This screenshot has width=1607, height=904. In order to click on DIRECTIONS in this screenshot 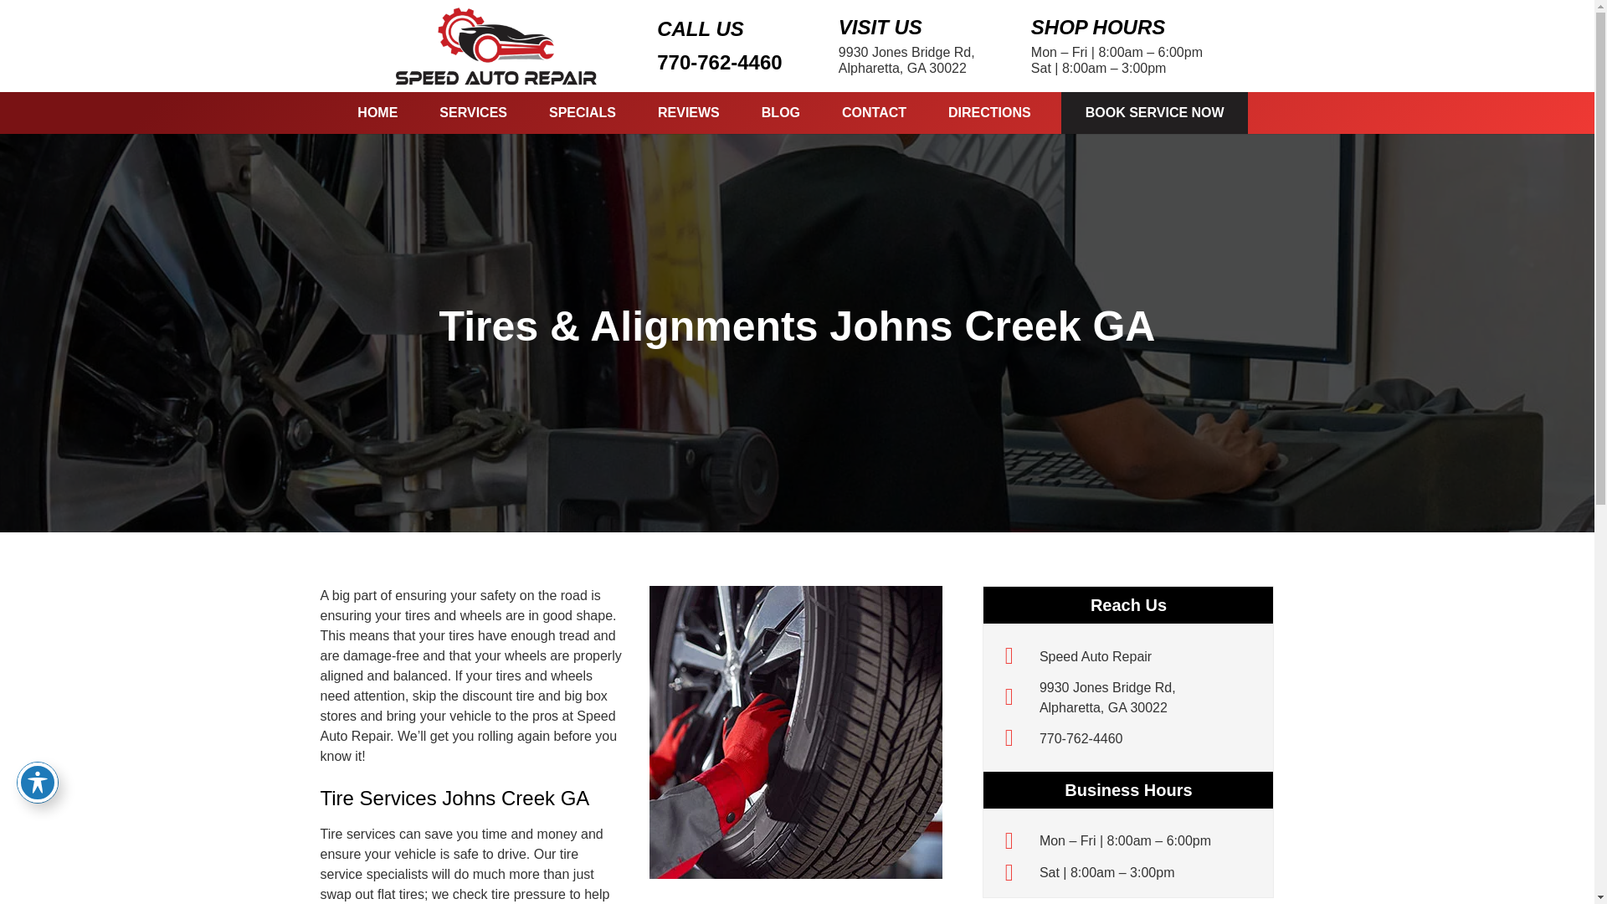, I will do `click(1096, 657)`.